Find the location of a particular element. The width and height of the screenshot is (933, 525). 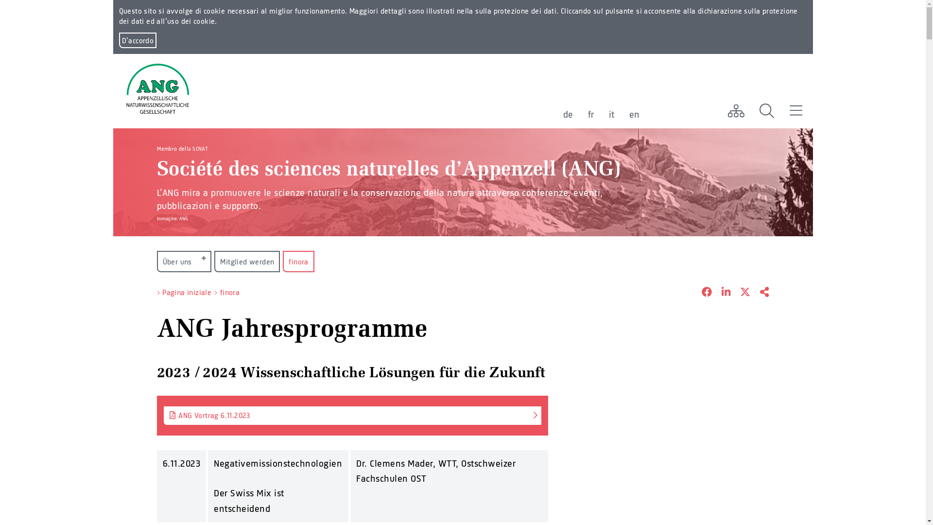

finora is located at coordinates (298, 262).